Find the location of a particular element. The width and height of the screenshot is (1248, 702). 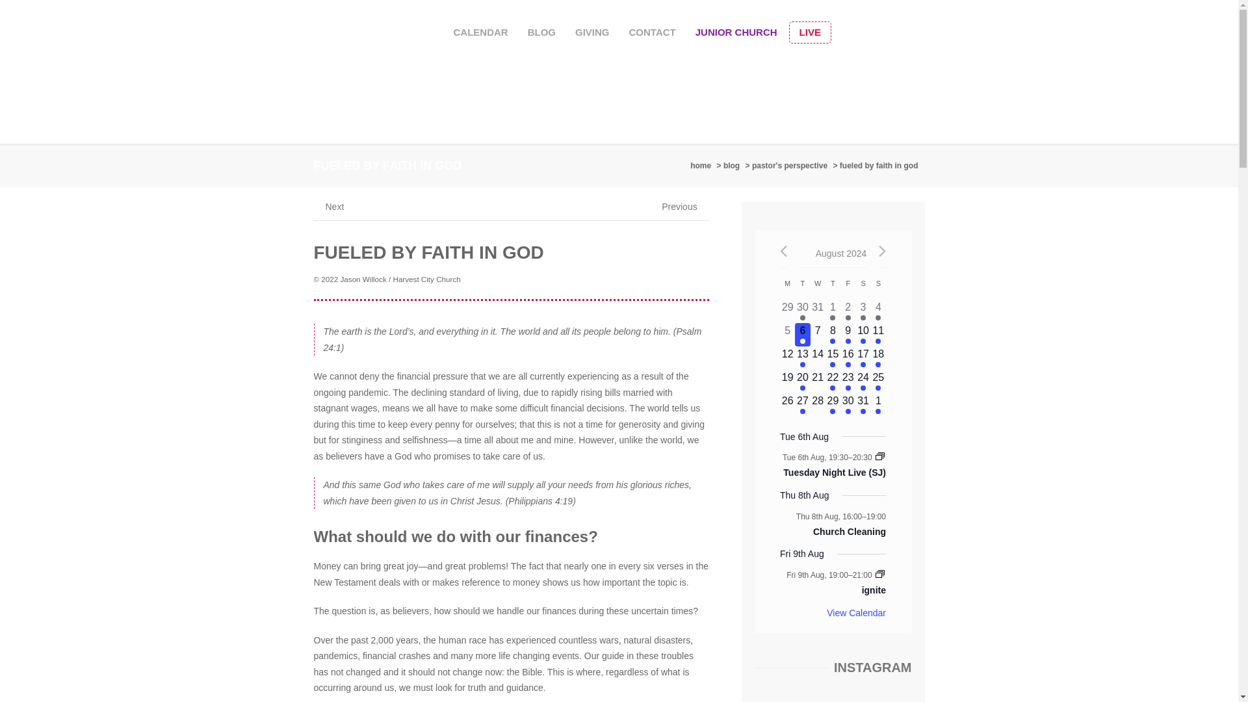

blog is located at coordinates (733, 166).